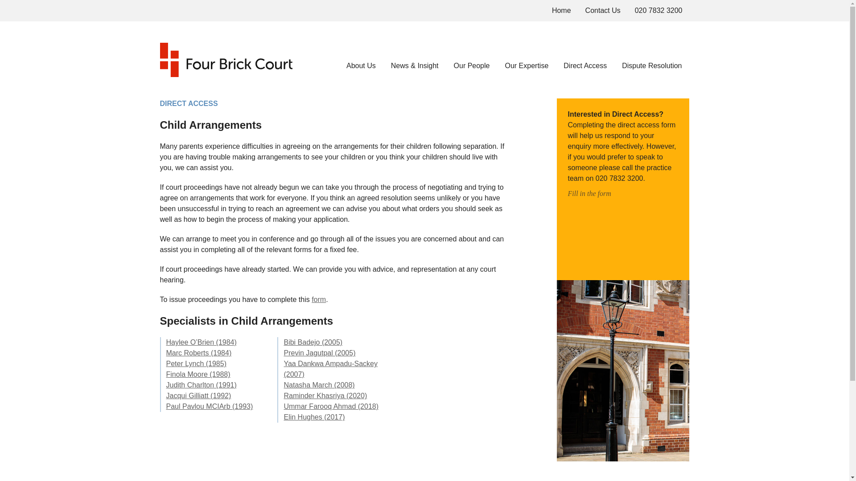  What do you see at coordinates (361, 65) in the screenshot?
I see `About Us` at bounding box center [361, 65].